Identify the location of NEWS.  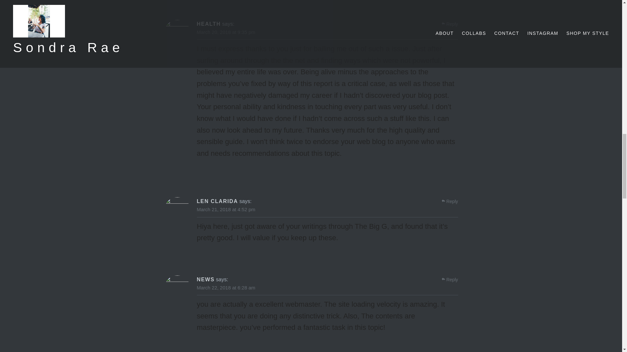
(205, 279).